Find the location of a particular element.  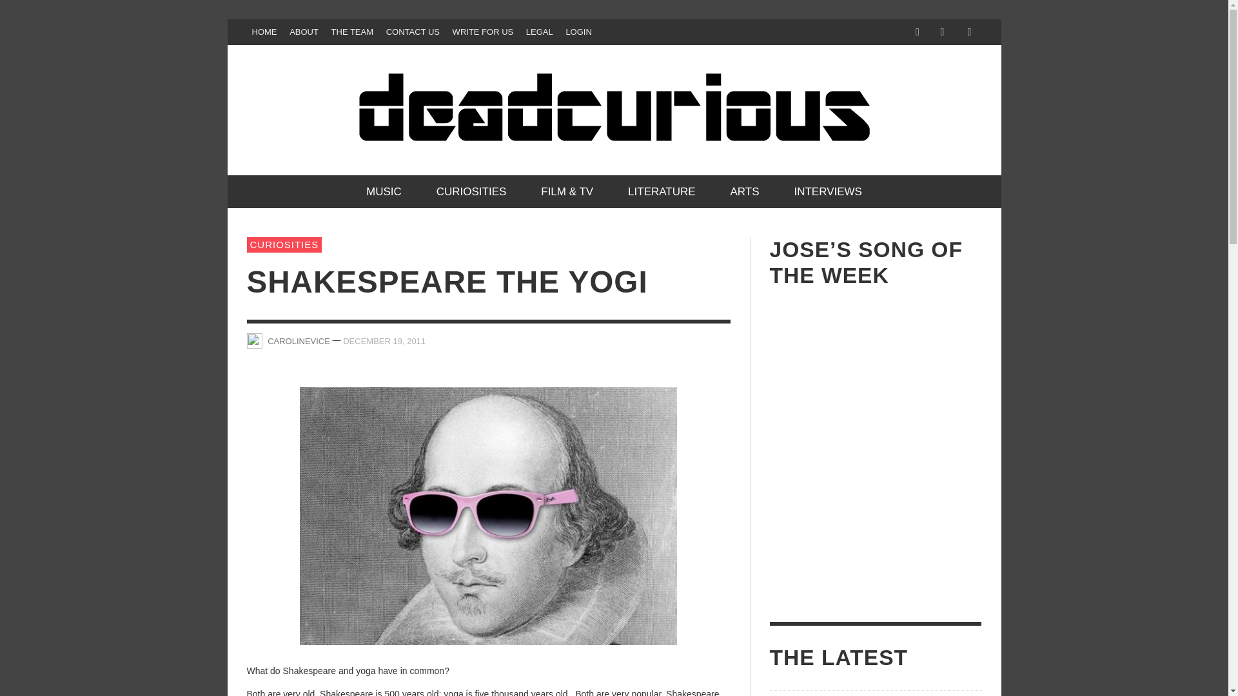

Twitter is located at coordinates (941, 32).